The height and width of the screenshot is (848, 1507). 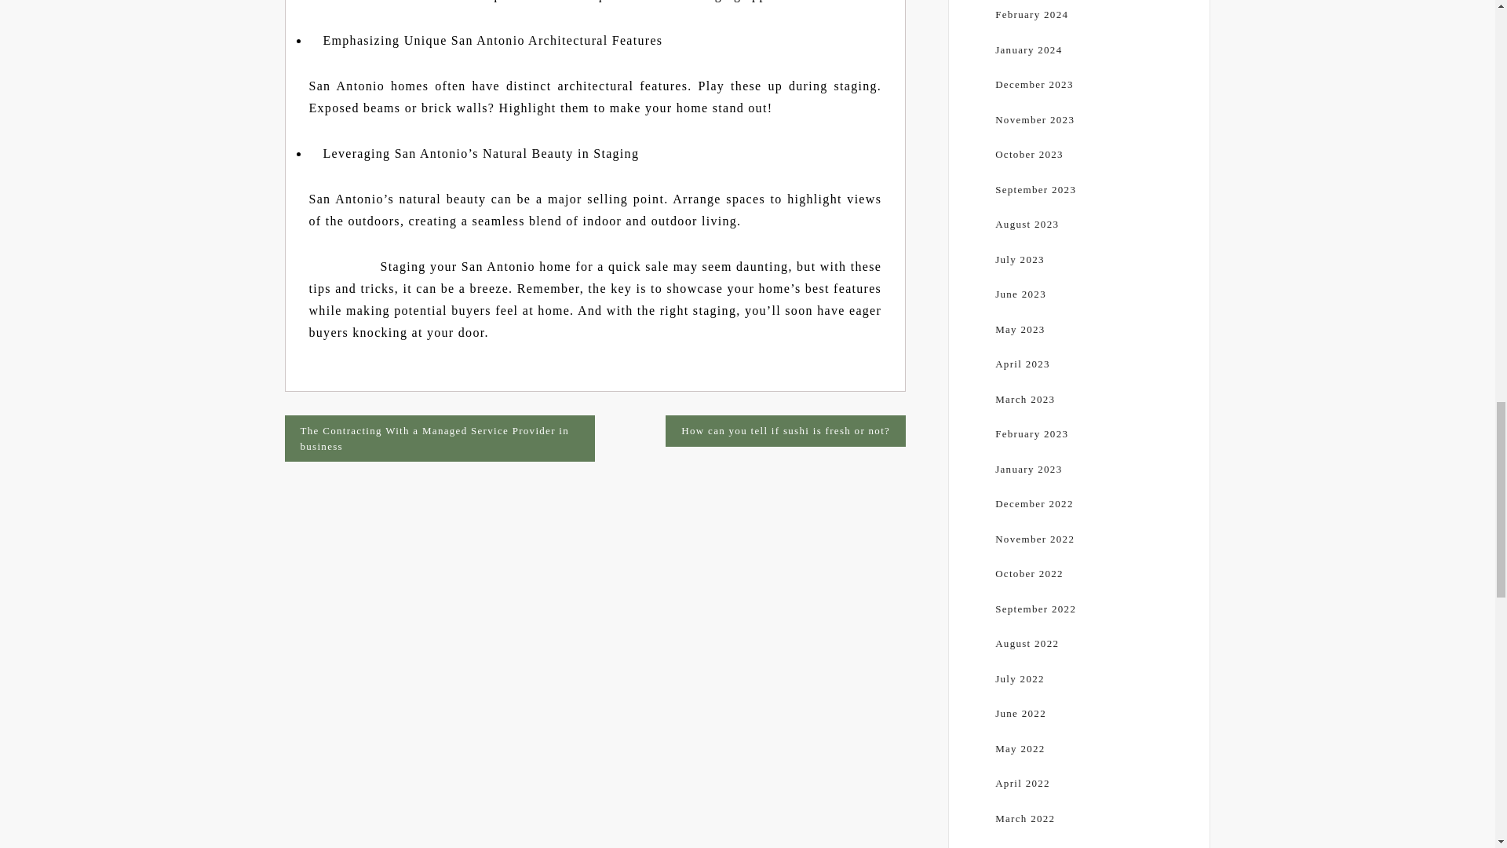 I want to click on May 2023, so click(x=1019, y=328).